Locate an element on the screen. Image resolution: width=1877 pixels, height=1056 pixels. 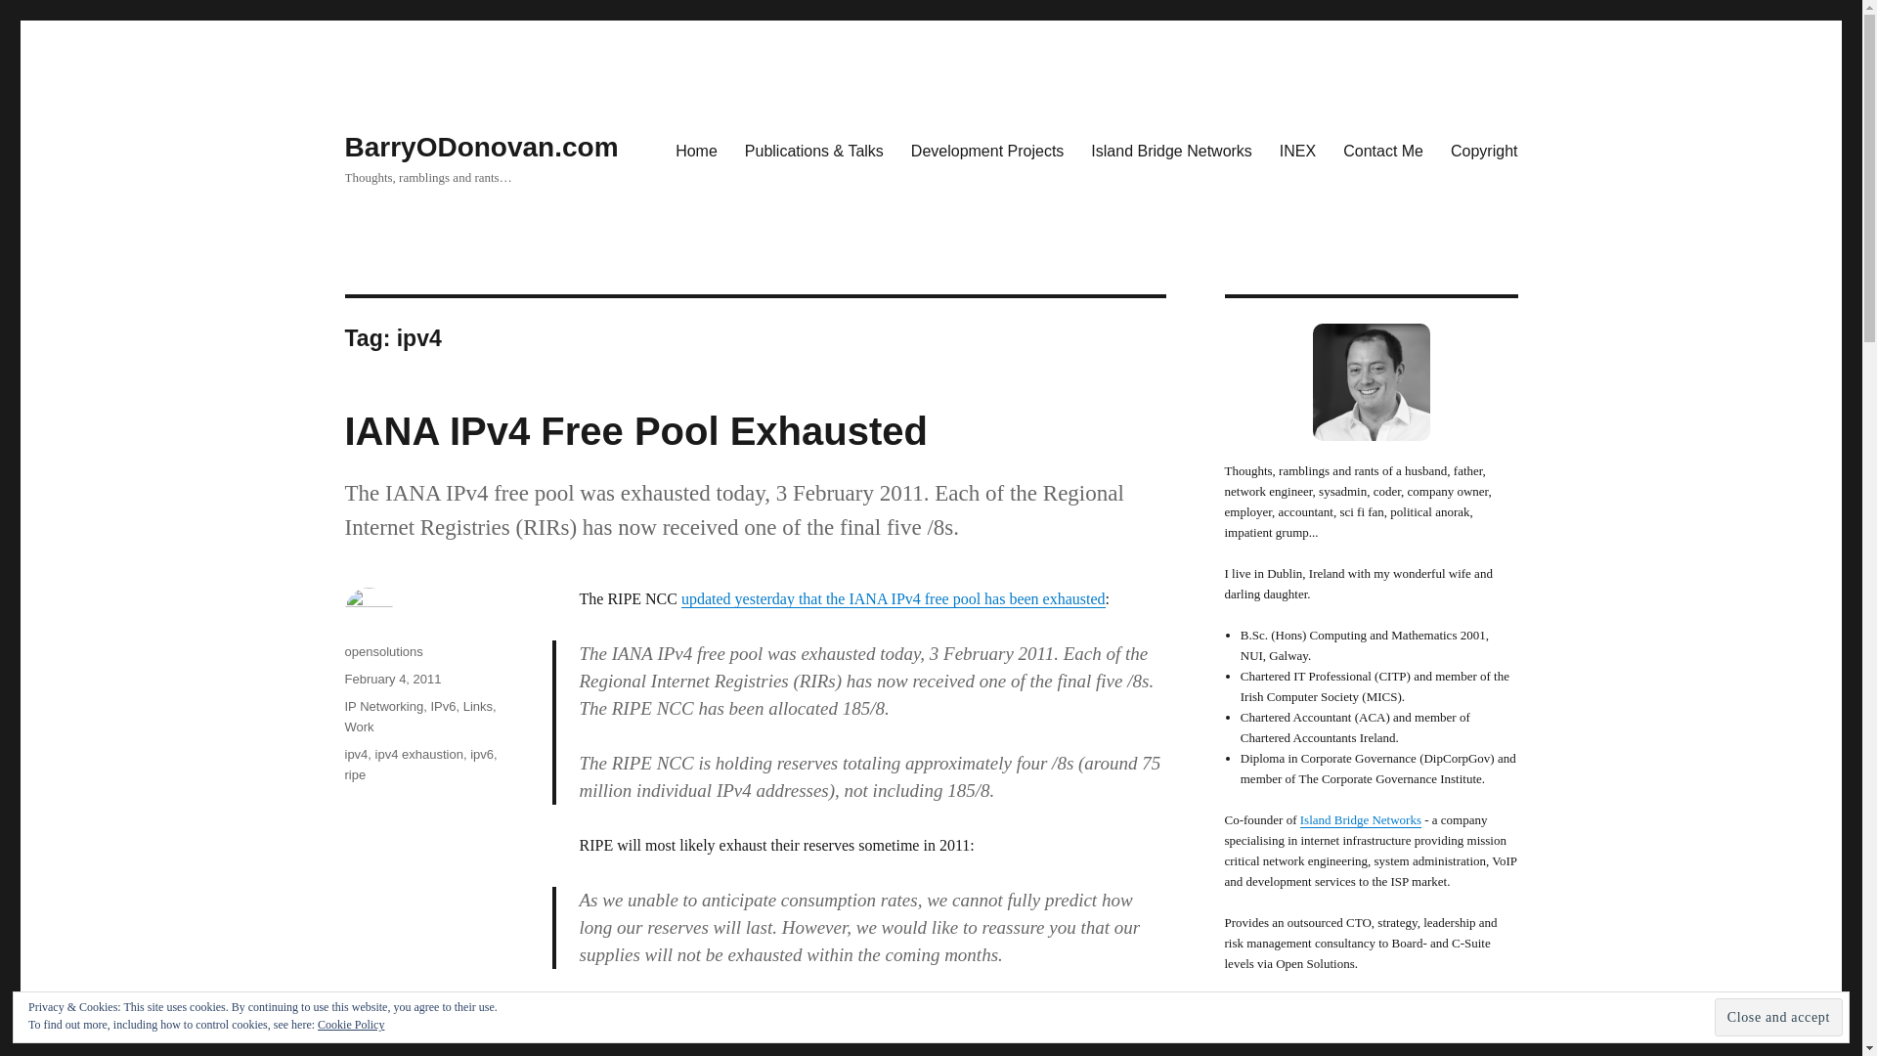
Click to email a link to a friend is located at coordinates (673, 1054).